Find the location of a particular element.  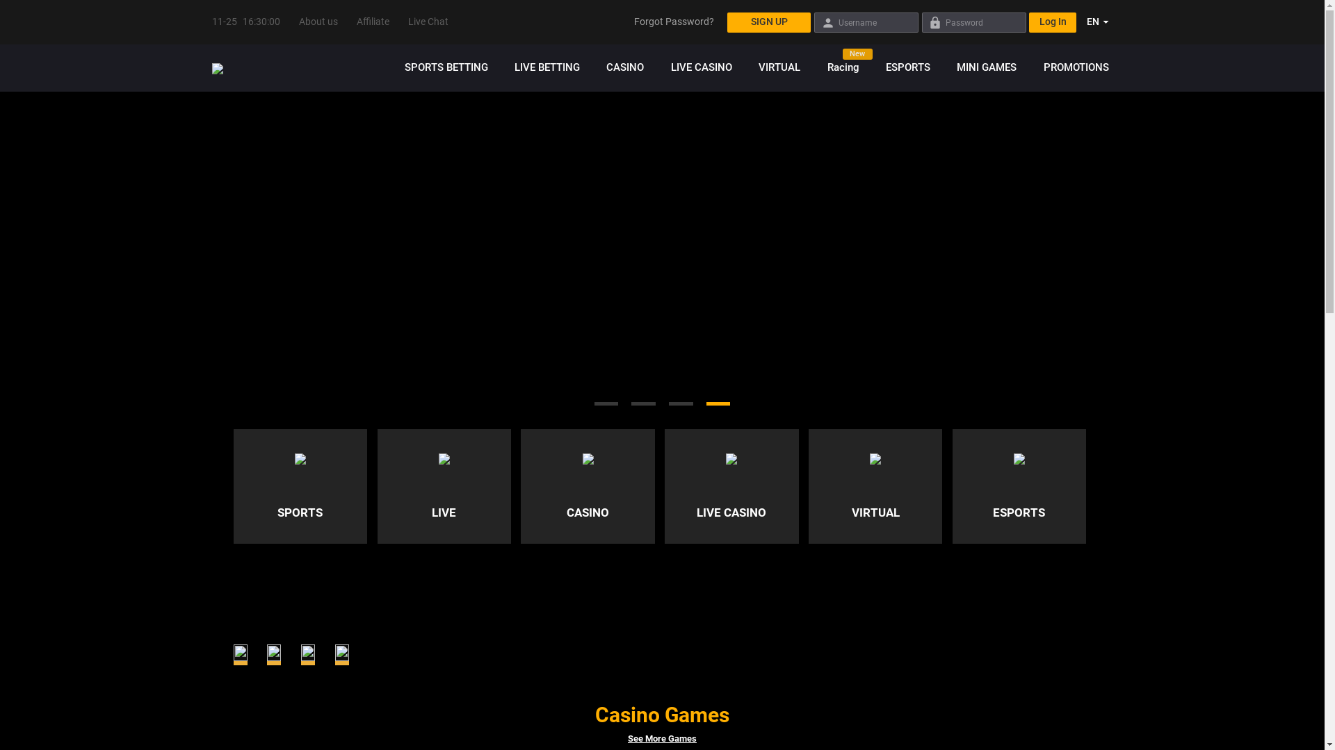

Racing is located at coordinates (843, 68).